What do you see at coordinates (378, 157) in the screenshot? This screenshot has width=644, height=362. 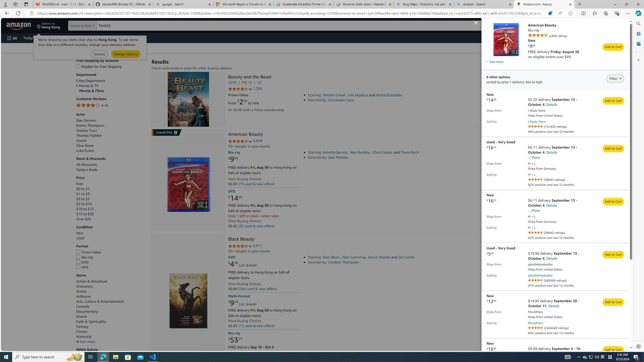 I see `Directed by: Sam Mendes` at bounding box center [378, 157].